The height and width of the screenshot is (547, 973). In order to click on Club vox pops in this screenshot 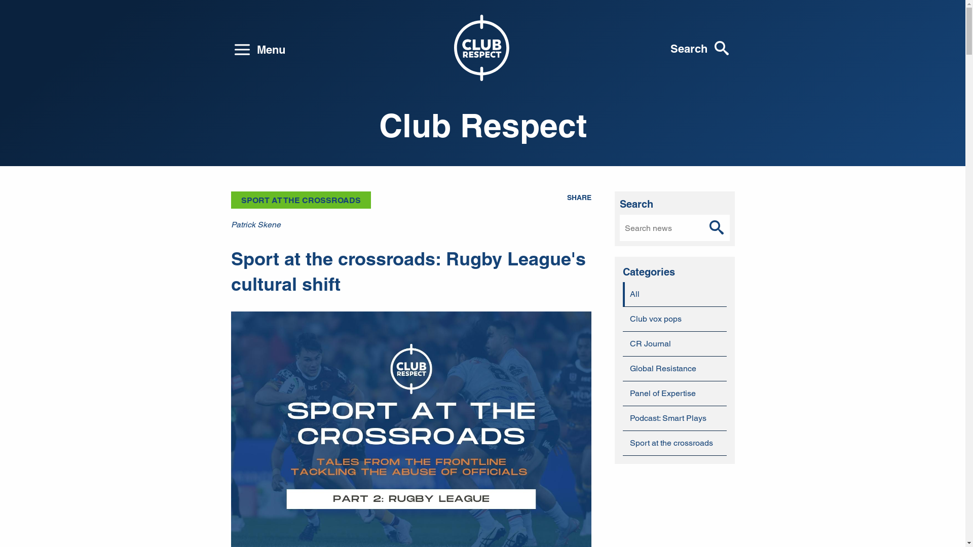, I will do `click(675, 319)`.